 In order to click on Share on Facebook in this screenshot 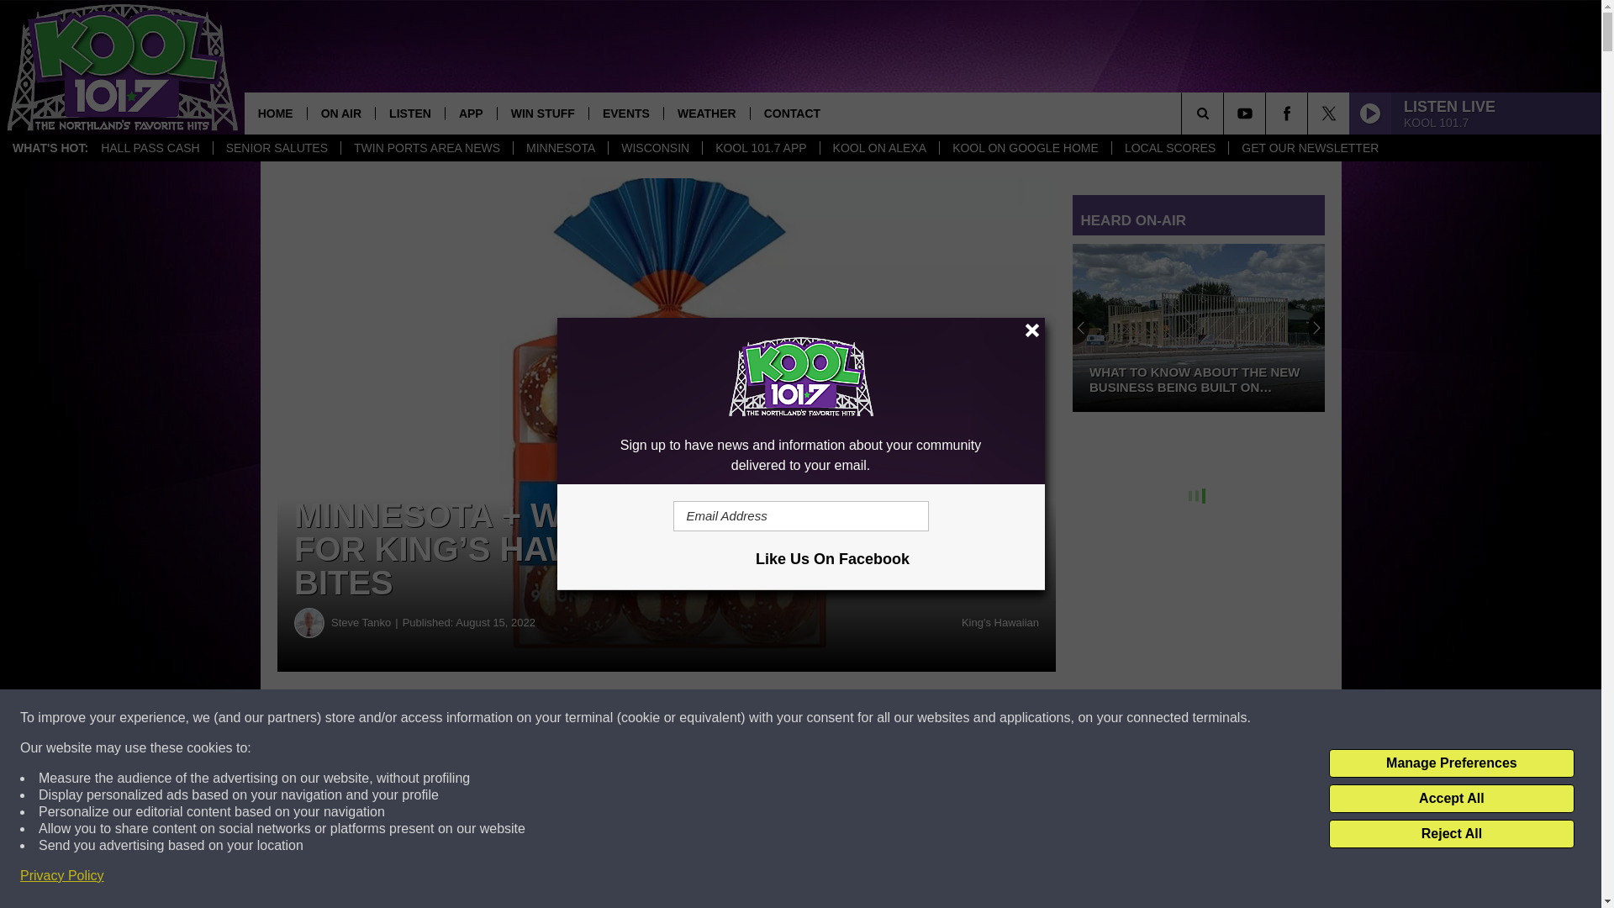, I will do `click(511, 718)`.